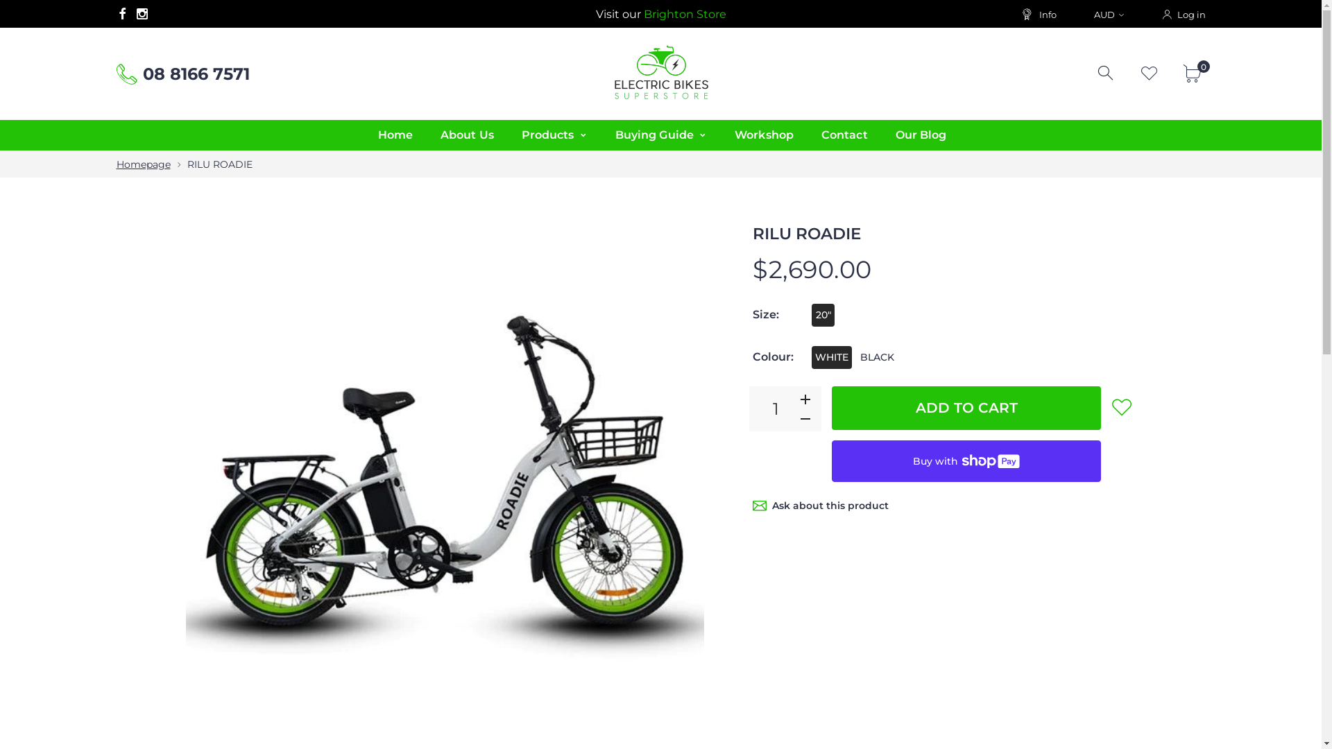  Describe the element at coordinates (1038, 14) in the screenshot. I see `Info` at that location.